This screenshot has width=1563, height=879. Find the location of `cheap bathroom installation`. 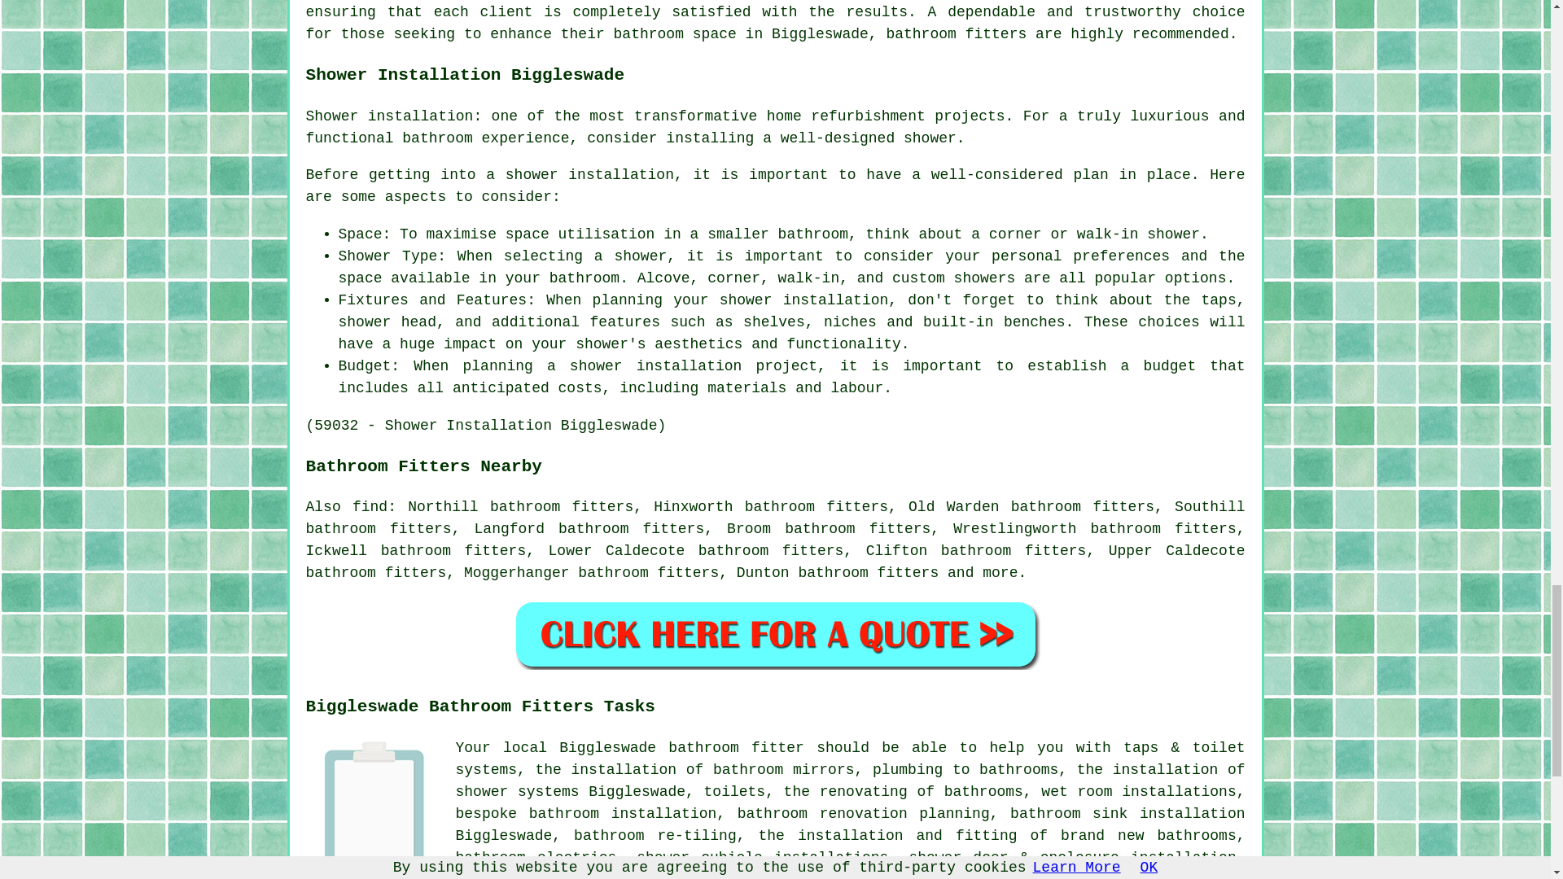

cheap bathroom installation is located at coordinates (865, 876).